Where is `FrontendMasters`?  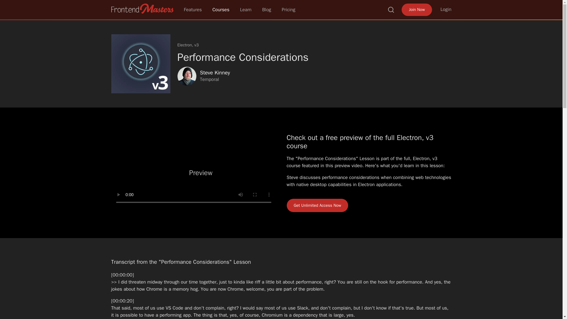
FrontendMasters is located at coordinates (142, 8).